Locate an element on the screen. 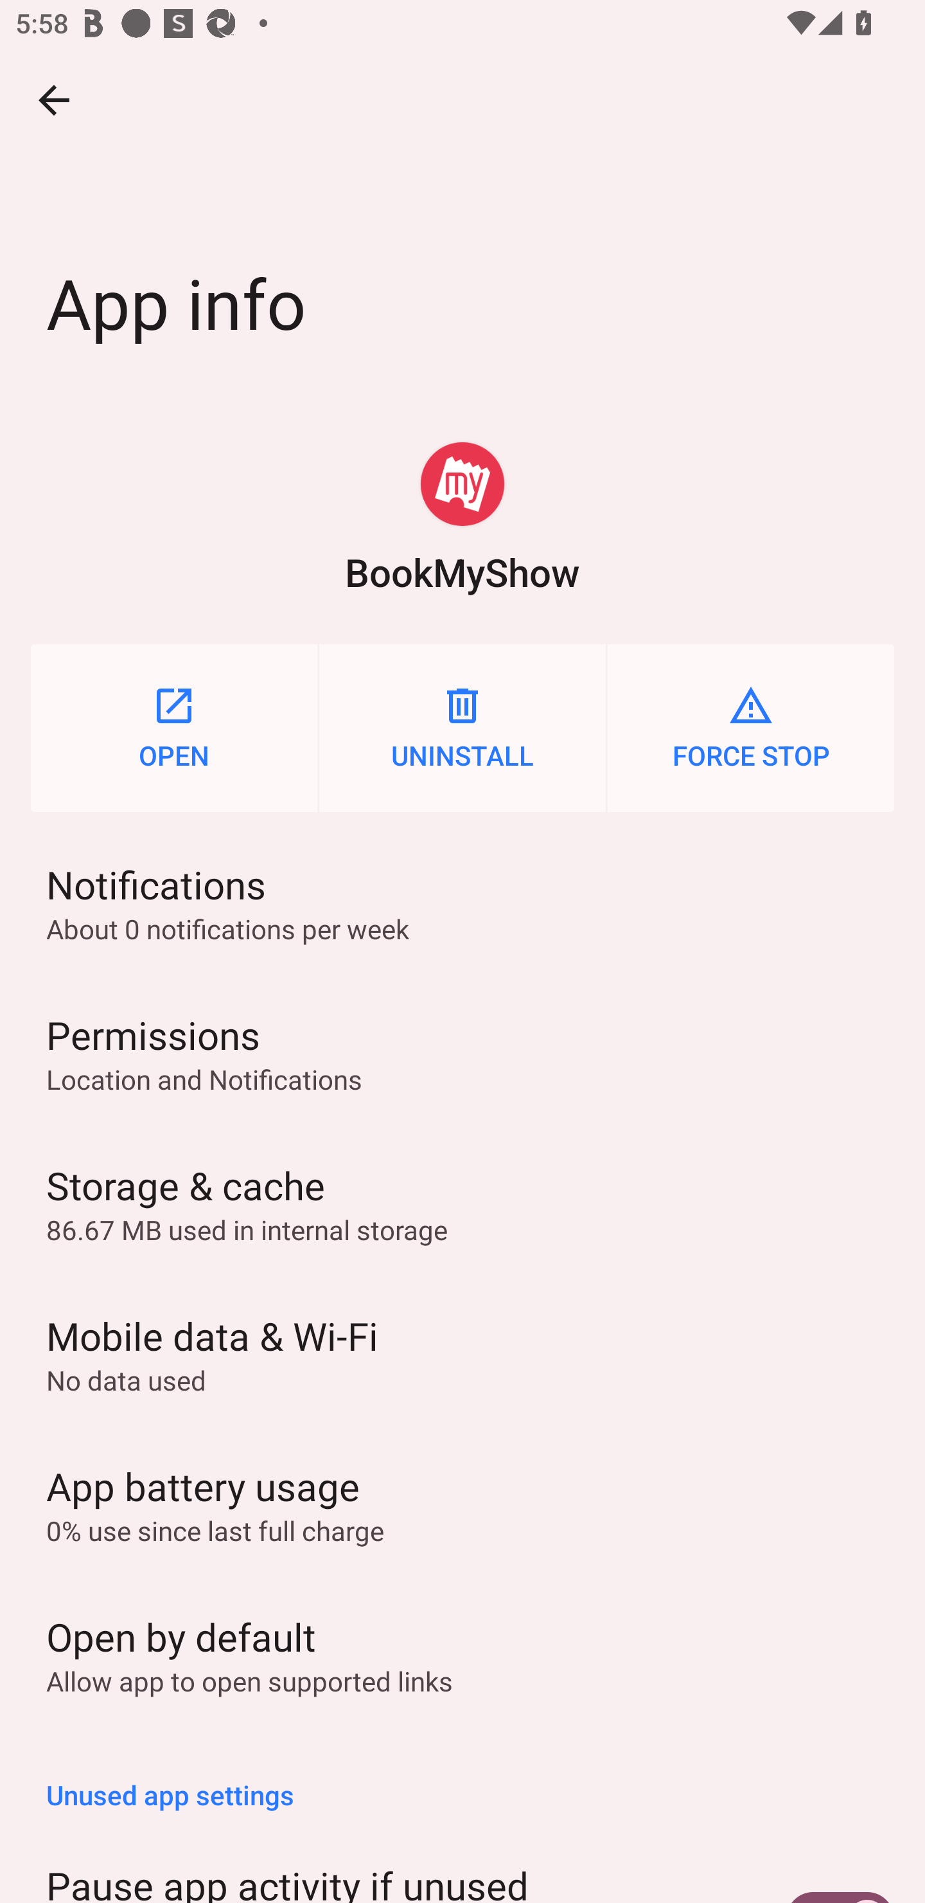  Mobile data & Wi‑Fi No data used is located at coordinates (463, 1354).